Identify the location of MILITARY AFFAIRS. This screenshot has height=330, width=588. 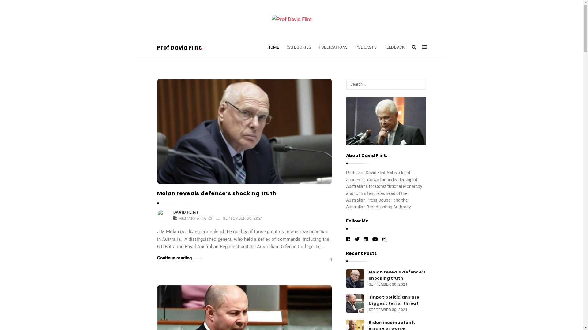
(195, 219).